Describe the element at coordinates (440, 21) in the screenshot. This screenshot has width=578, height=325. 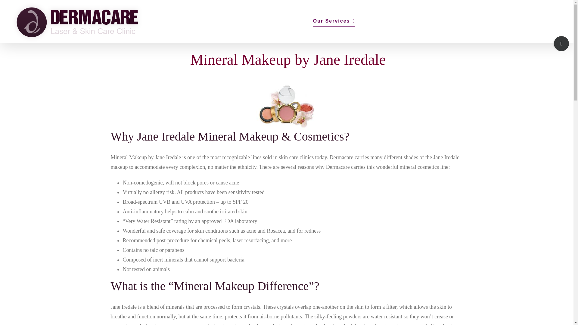
I see `About Us` at that location.